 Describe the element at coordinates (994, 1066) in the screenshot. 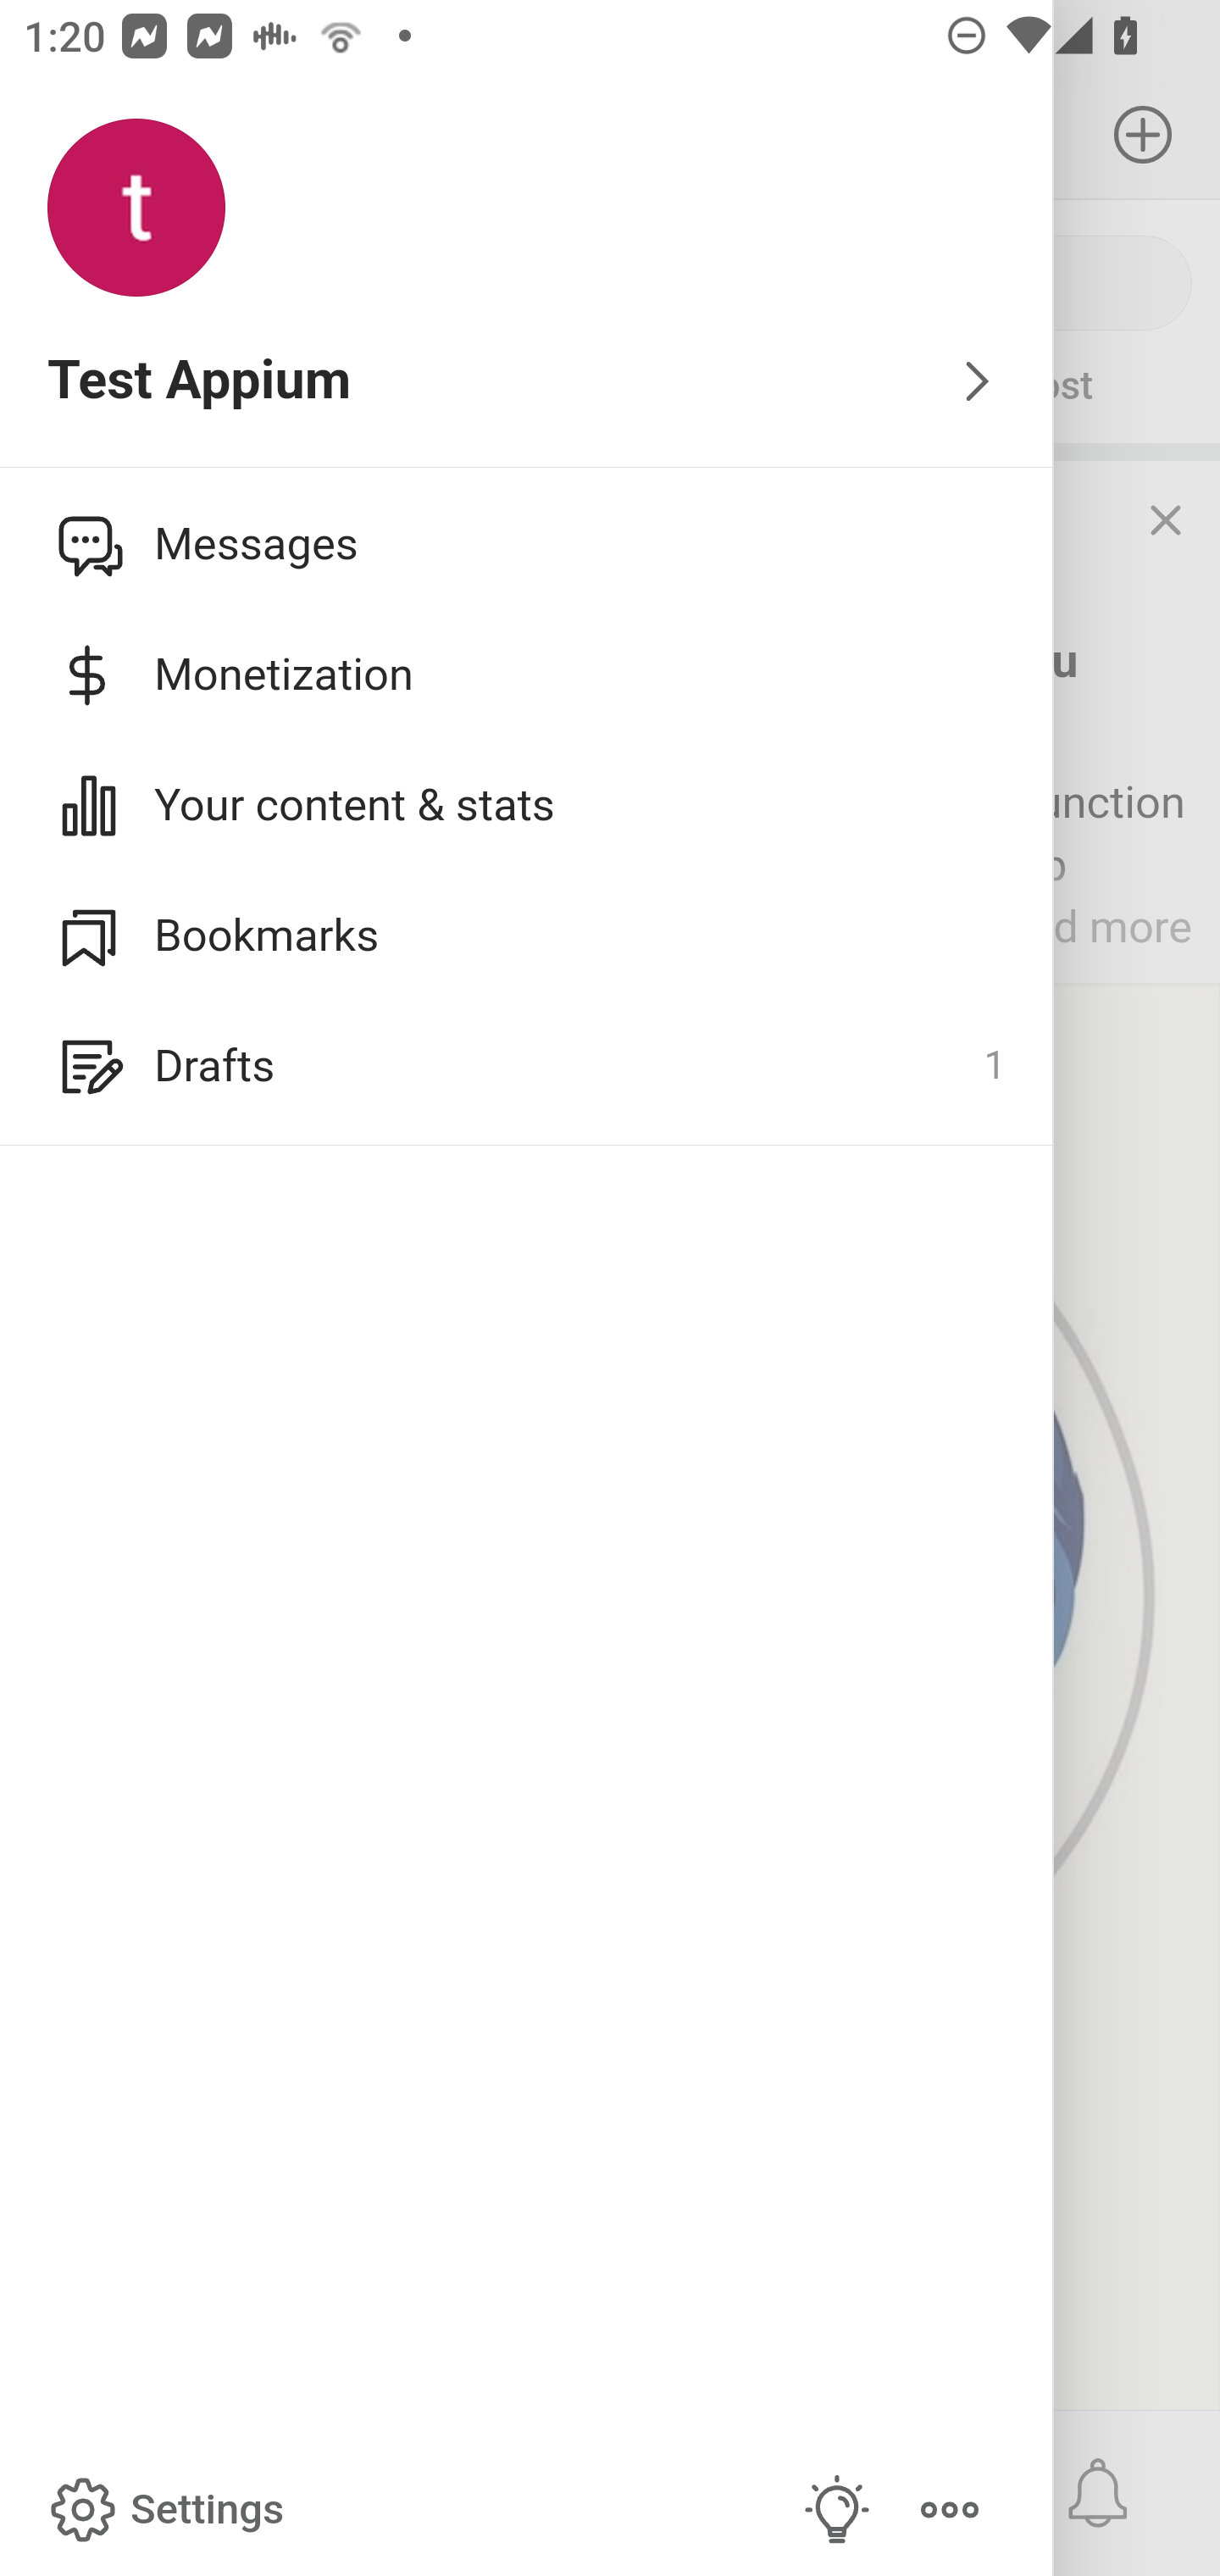

I see `1` at that location.